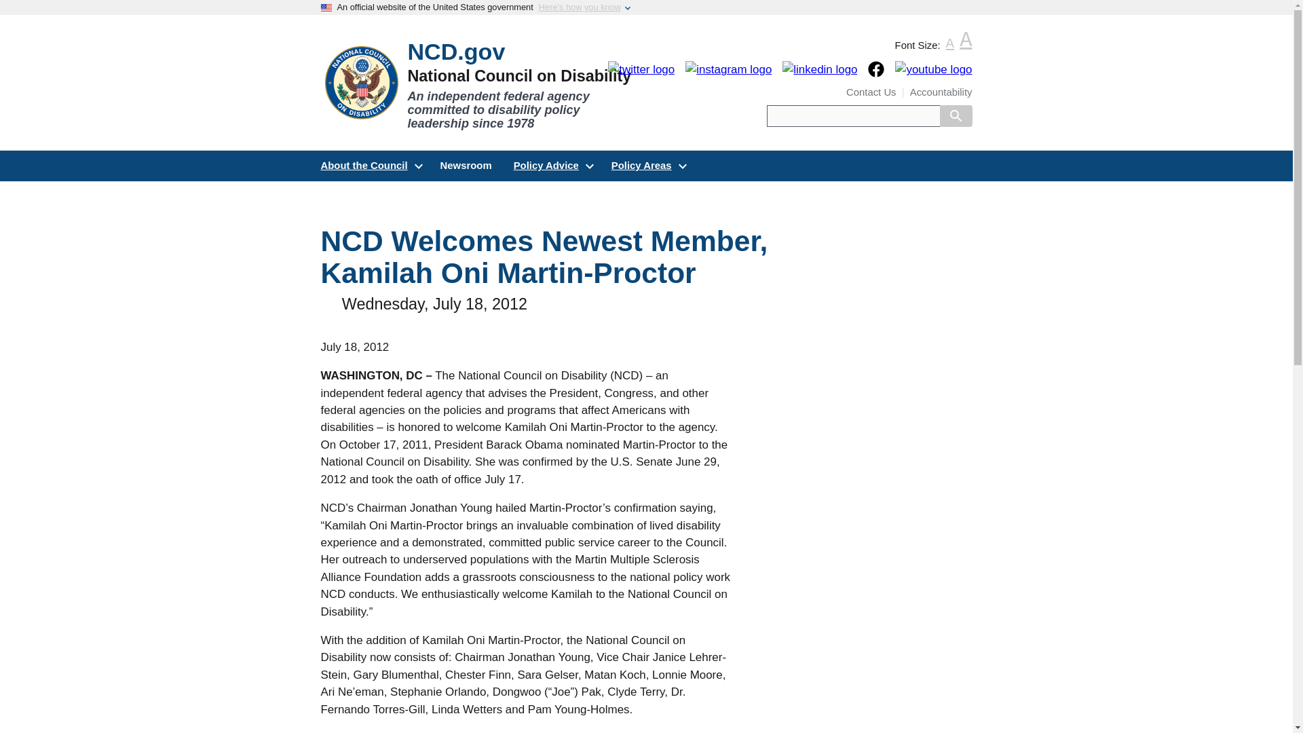  I want to click on About the Council, so click(369, 166).